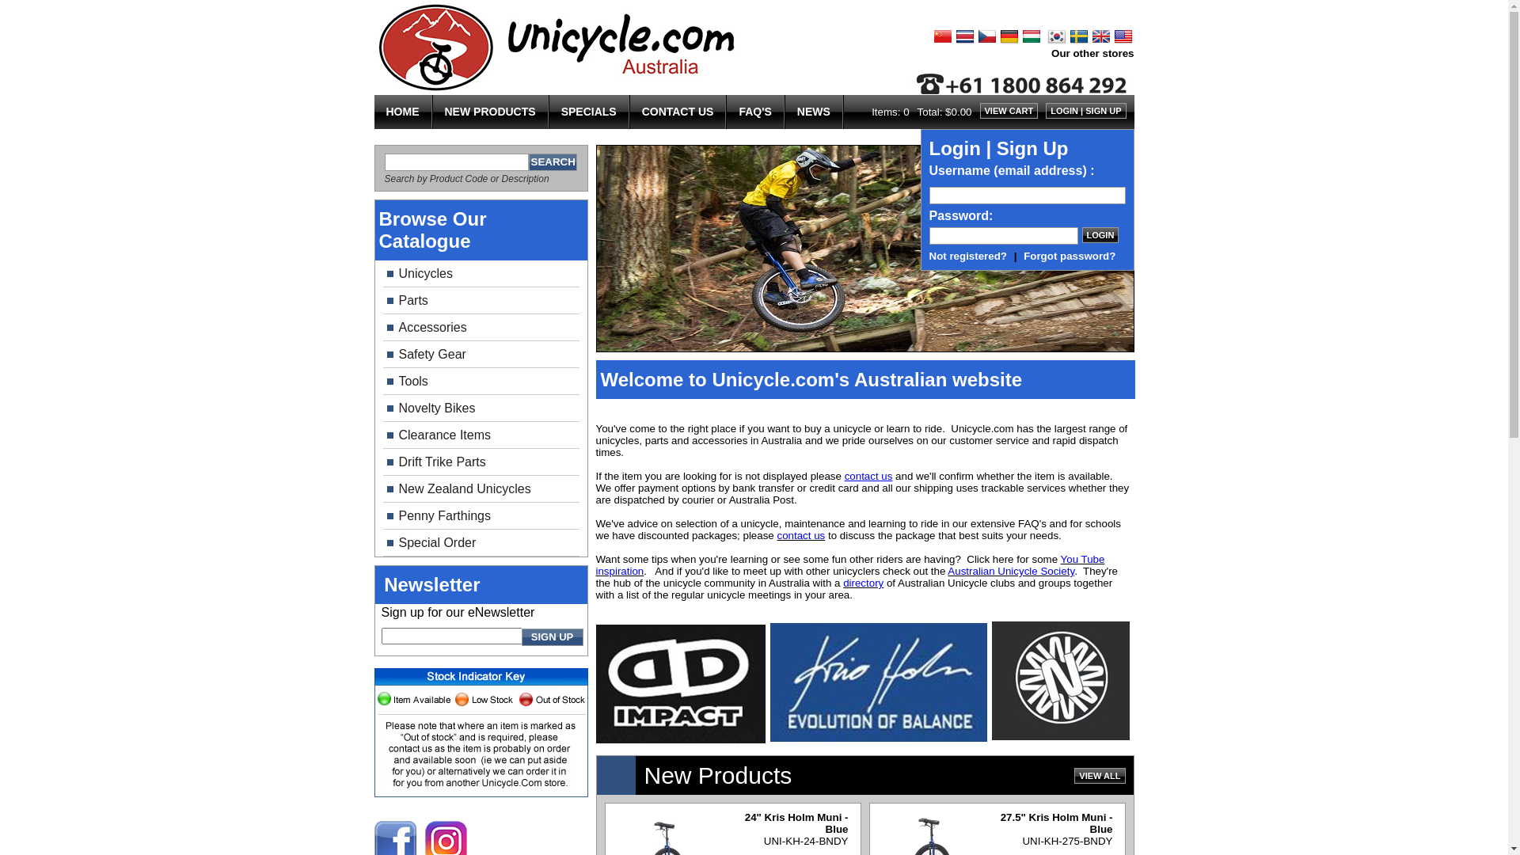  I want to click on Clearance Items, so click(481, 435).